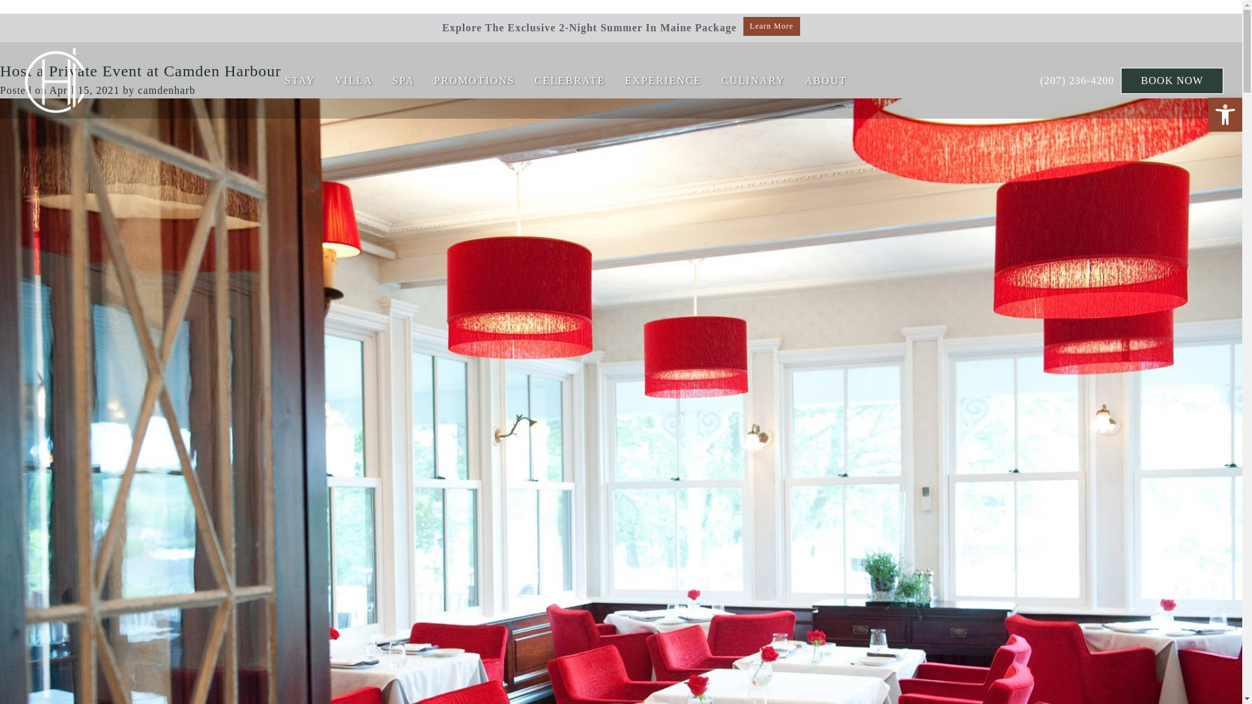 The image size is (1252, 704). Describe the element at coordinates (771, 26) in the screenshot. I see `Learn More` at that location.